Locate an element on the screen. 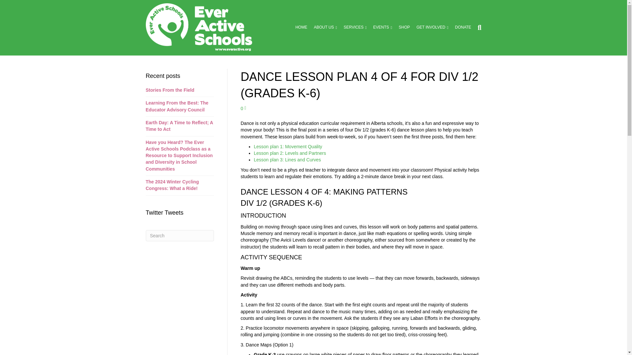 The height and width of the screenshot is (355, 632). HOME is located at coordinates (301, 27).